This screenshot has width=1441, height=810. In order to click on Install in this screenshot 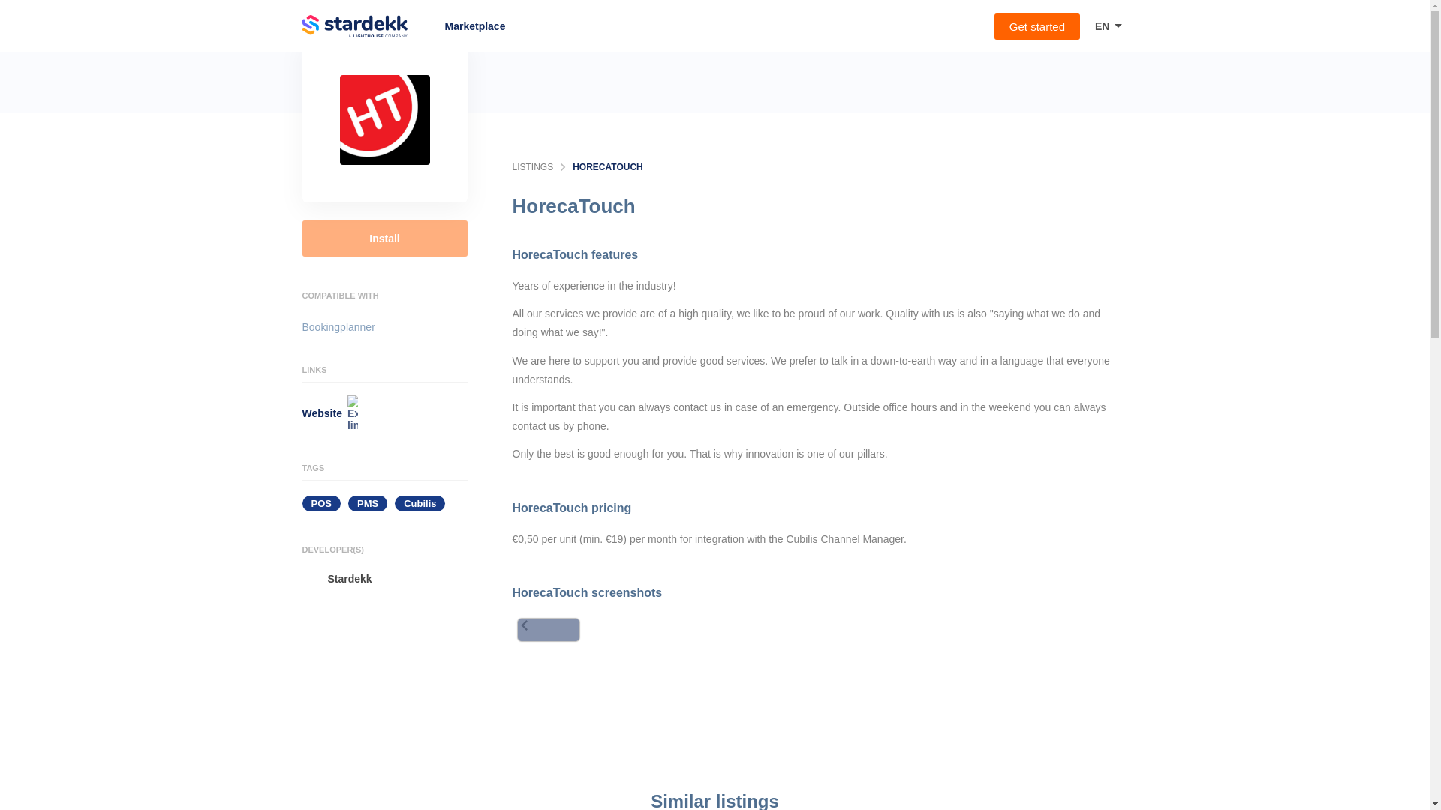, I will do `click(384, 238)`.